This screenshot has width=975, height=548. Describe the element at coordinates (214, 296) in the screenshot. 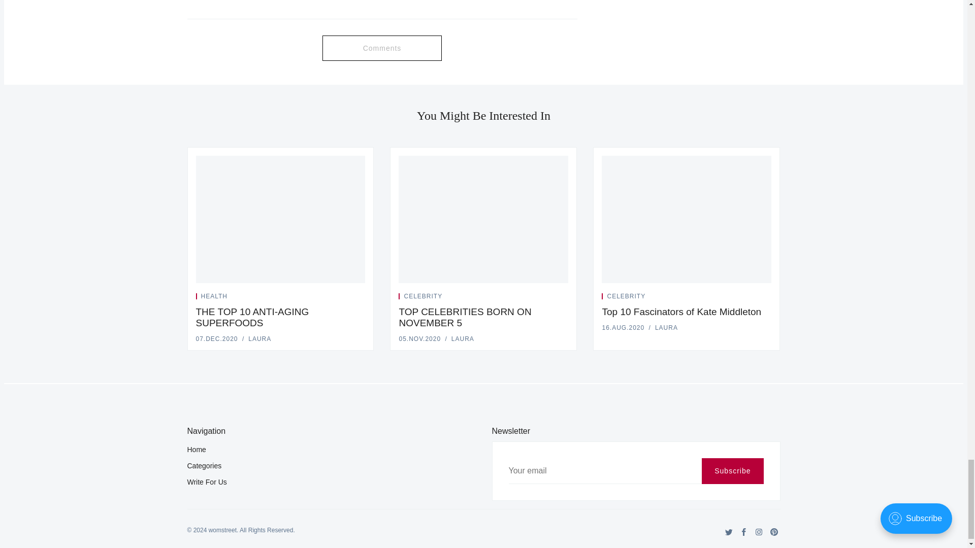

I see `HEALTH` at that location.